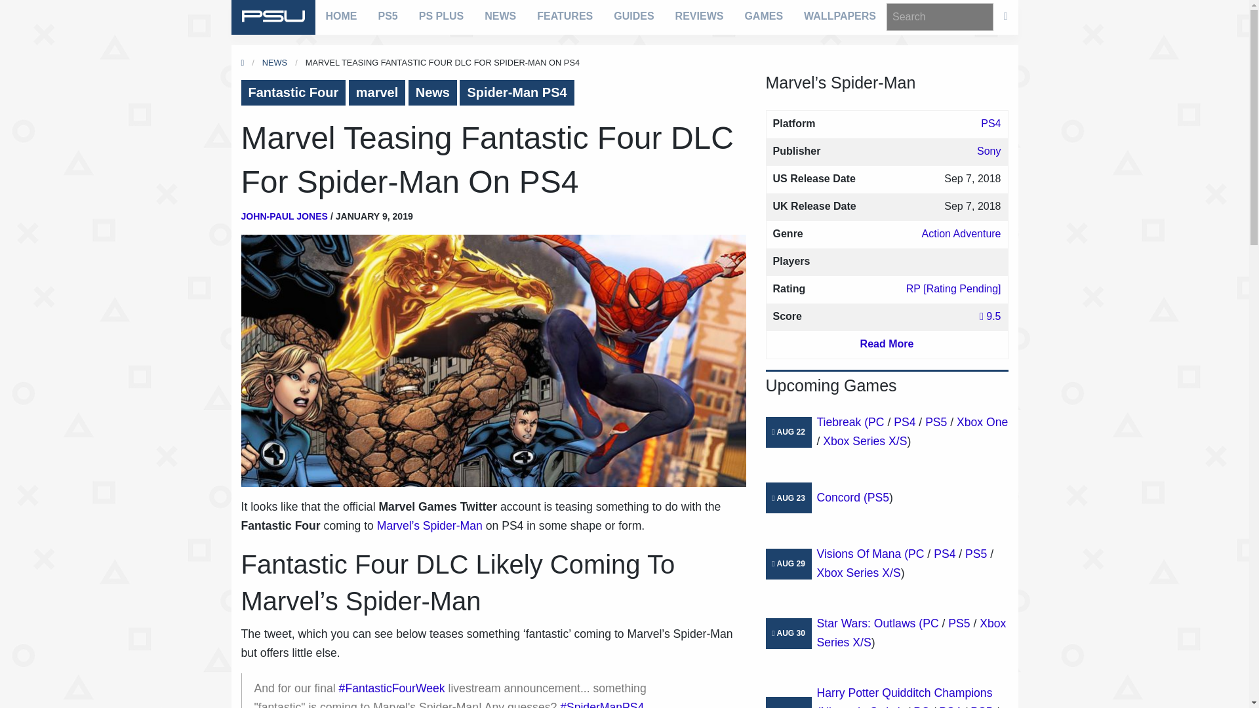 This screenshot has width=1259, height=708. Describe the element at coordinates (633, 16) in the screenshot. I see `GUIDES` at that location.